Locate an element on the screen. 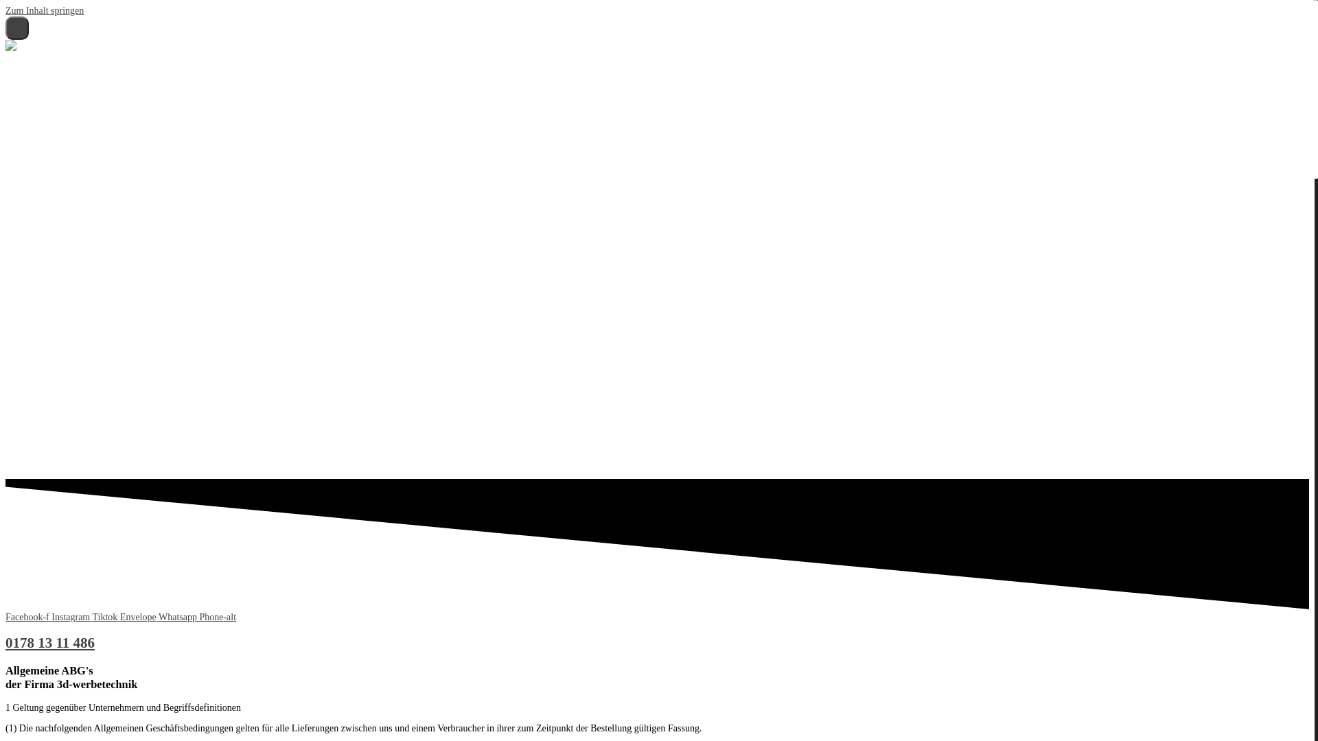 The height and width of the screenshot is (741, 1318). Service is located at coordinates (47, 77).